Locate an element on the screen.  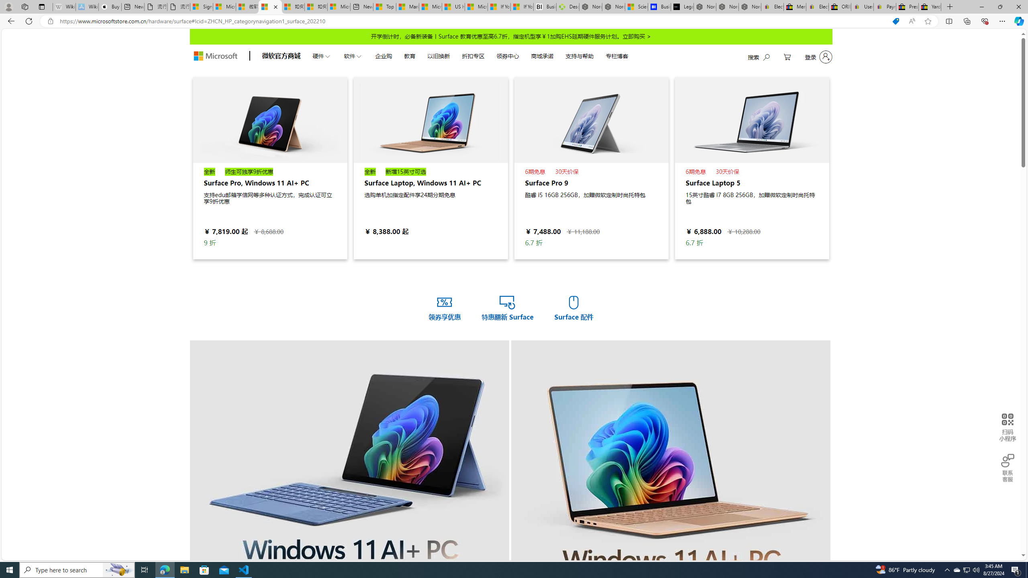
Collections is located at coordinates (967, 21).